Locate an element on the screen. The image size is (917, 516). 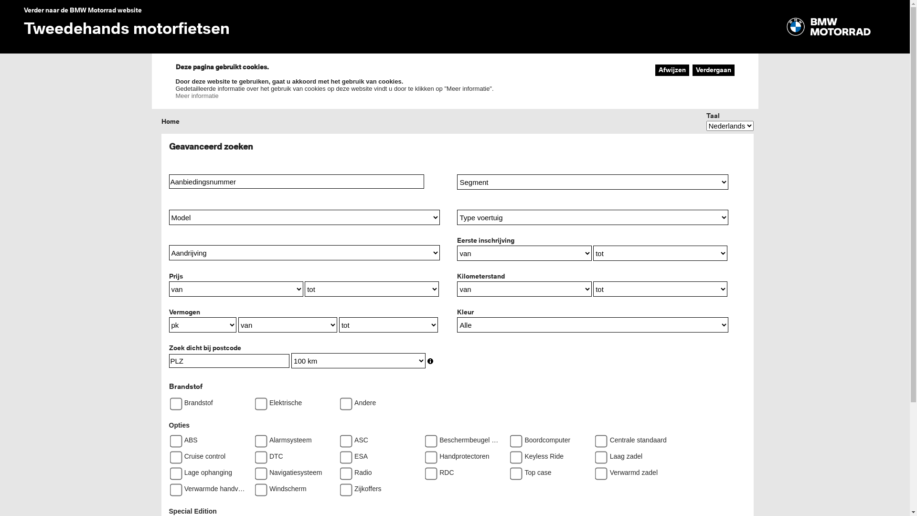
Alarmsysteem is located at coordinates (258, 438).